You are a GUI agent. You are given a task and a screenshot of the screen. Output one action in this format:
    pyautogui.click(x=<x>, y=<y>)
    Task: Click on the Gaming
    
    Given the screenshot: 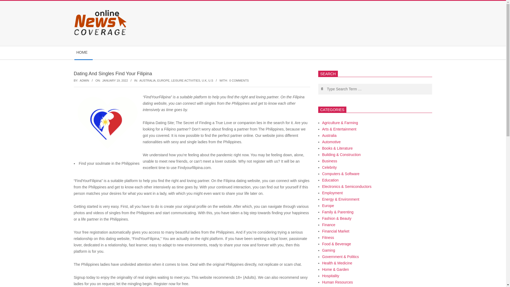 What is the action you would take?
    pyautogui.click(x=328, y=250)
    